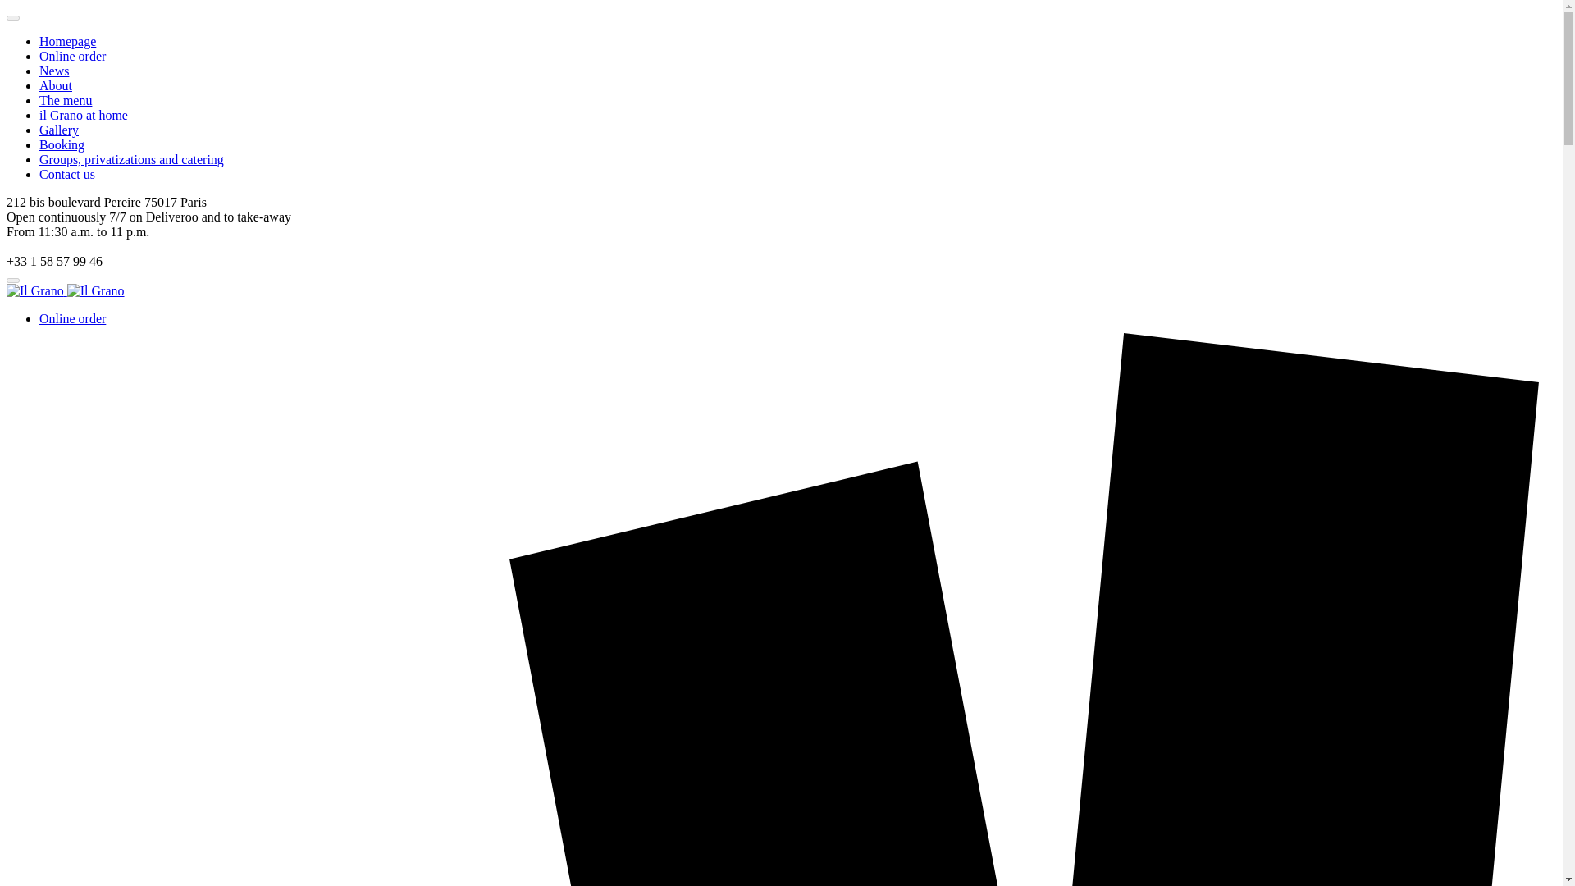 This screenshot has width=1575, height=886. I want to click on Homepage, so click(67, 41).